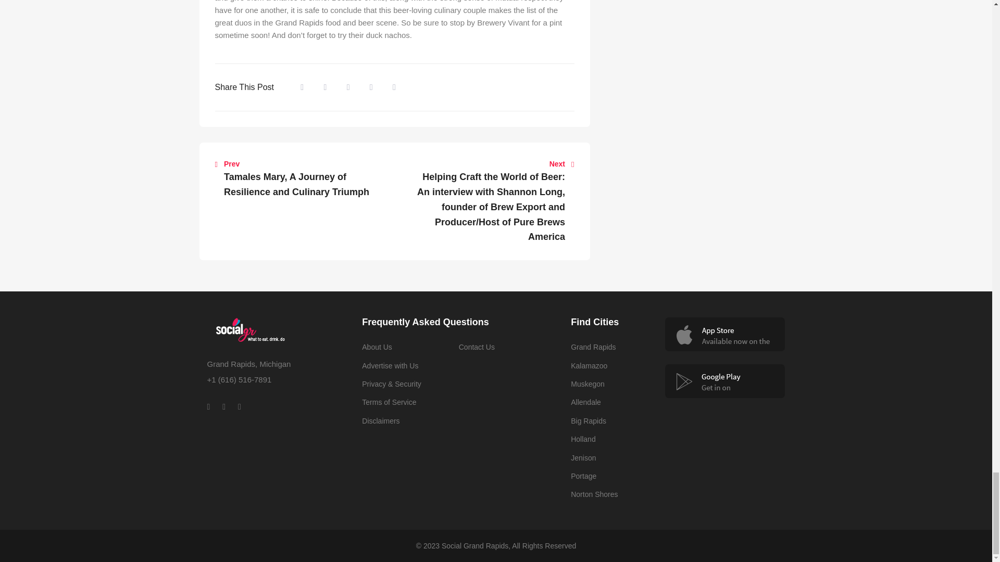  What do you see at coordinates (348, 87) in the screenshot?
I see `Share on LinkedIn` at bounding box center [348, 87].